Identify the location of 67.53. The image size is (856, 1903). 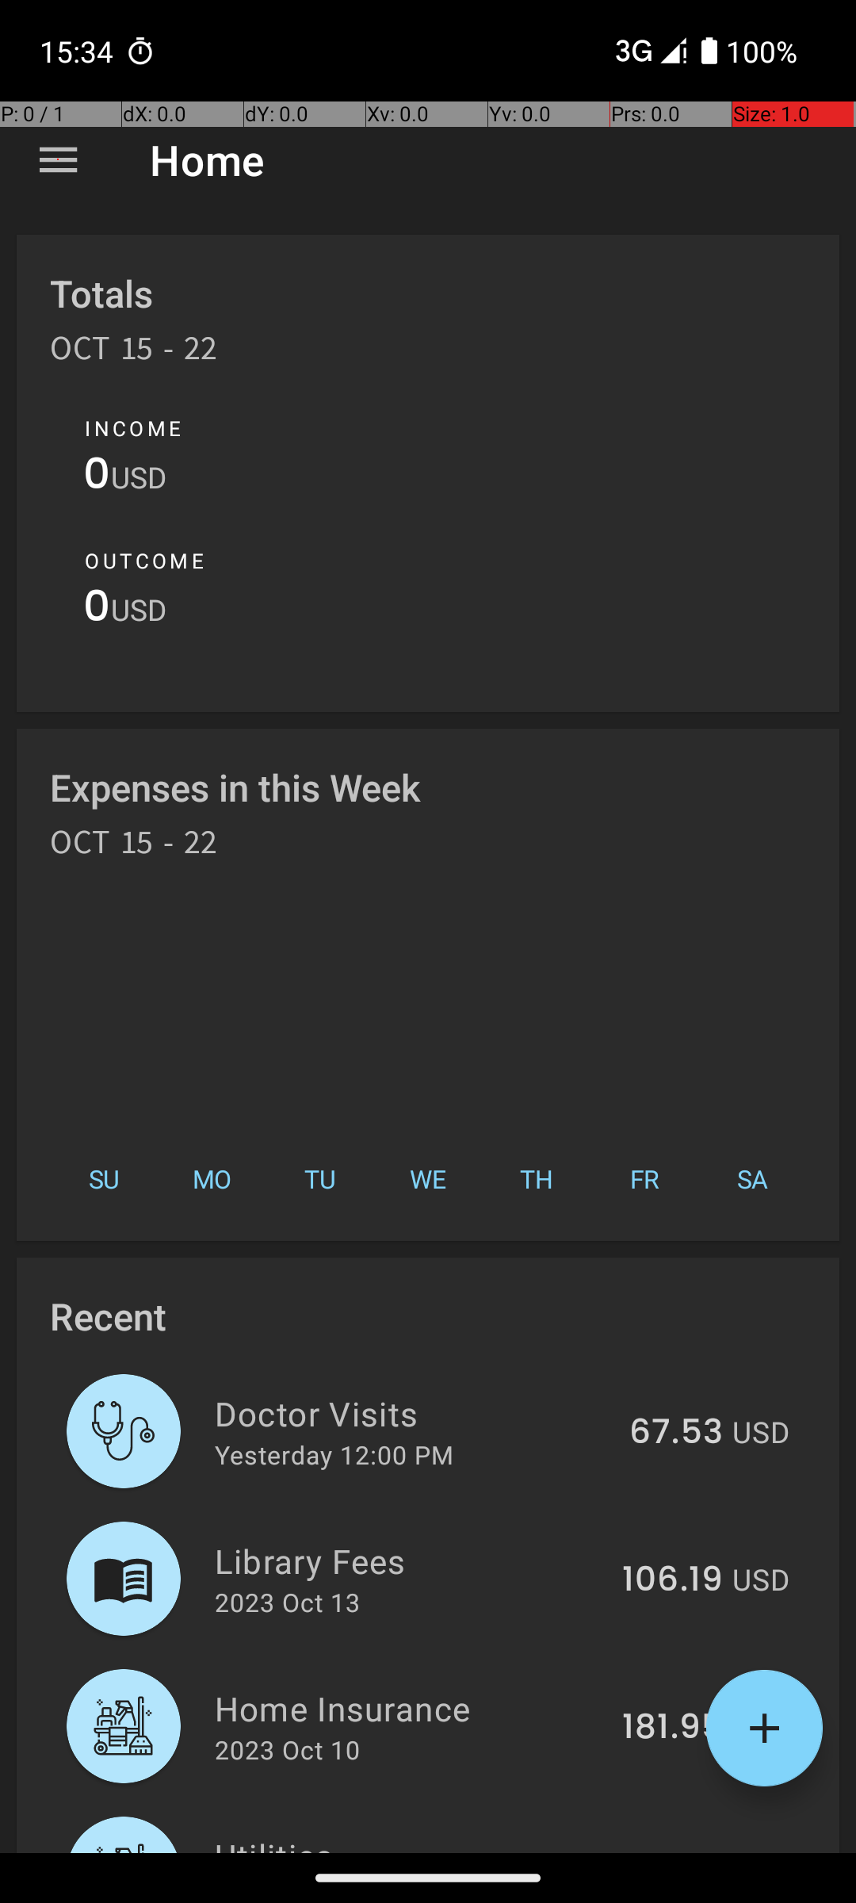
(676, 1433).